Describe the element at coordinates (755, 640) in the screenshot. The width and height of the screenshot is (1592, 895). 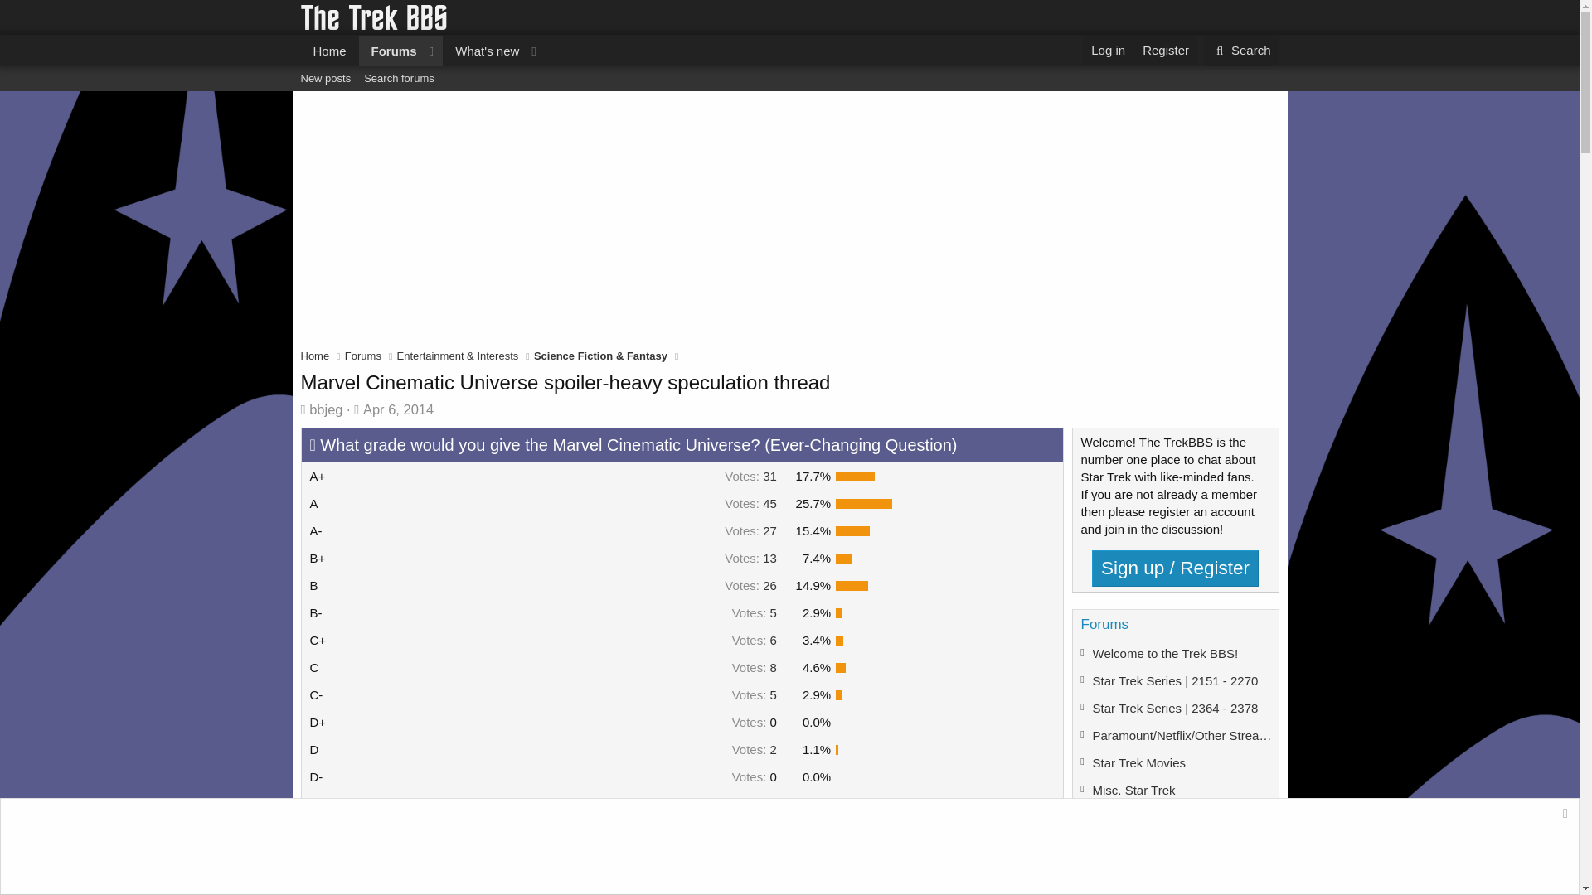
I see `New posts` at that location.